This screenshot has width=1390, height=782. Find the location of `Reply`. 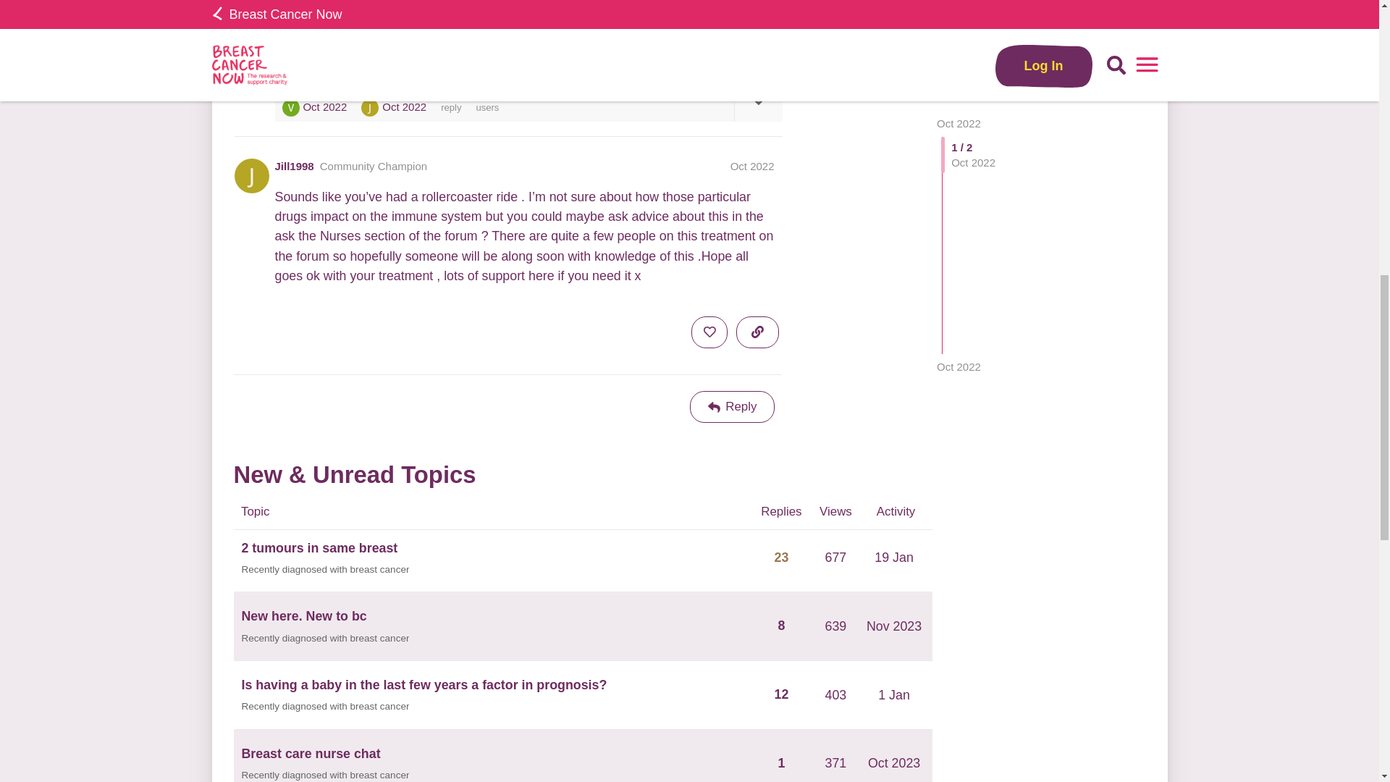

Reply is located at coordinates (733, 407).